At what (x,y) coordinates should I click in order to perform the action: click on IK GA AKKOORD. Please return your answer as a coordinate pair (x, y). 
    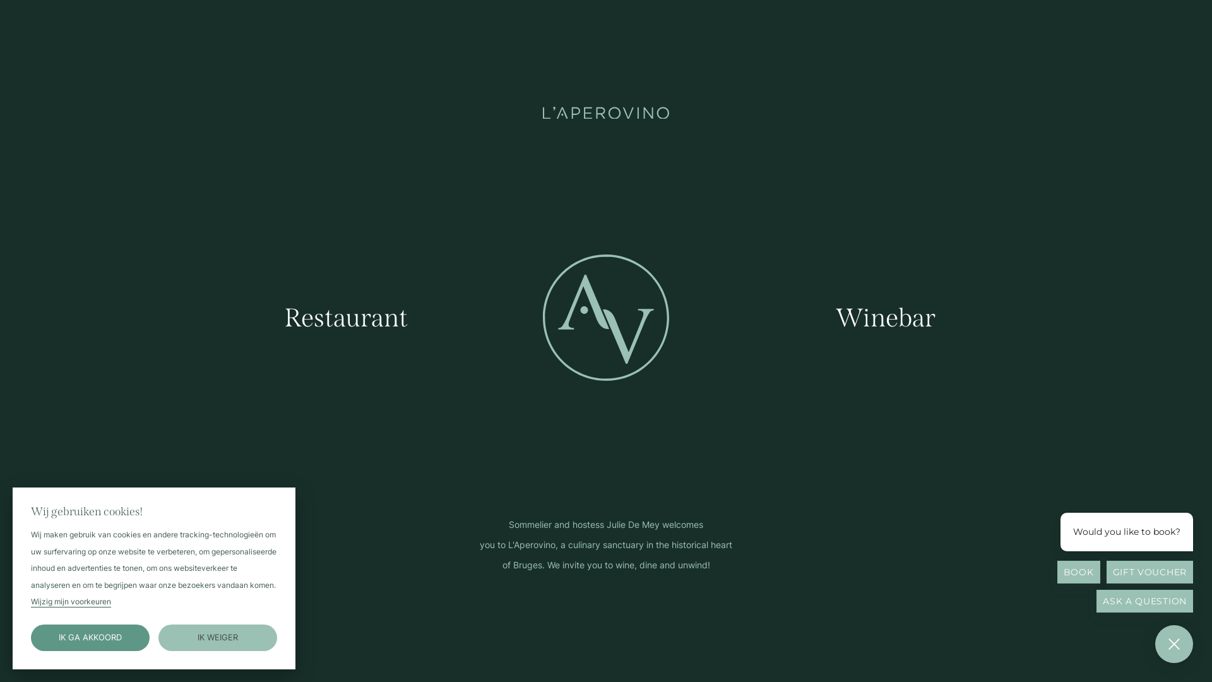
    Looking at the image, I should click on (91, 638).